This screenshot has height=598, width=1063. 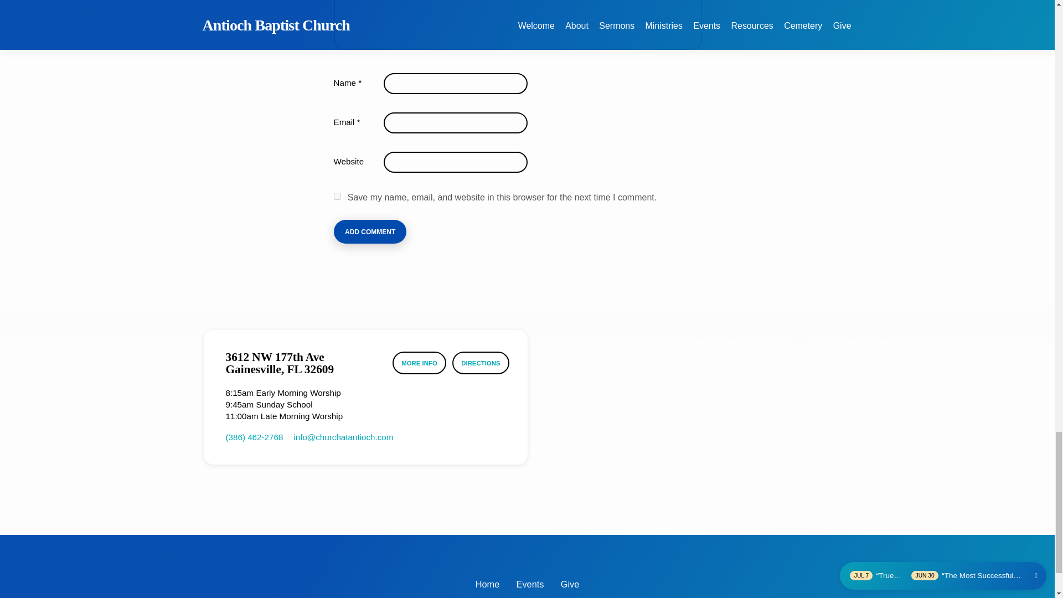 I want to click on MORE INFO, so click(x=419, y=363).